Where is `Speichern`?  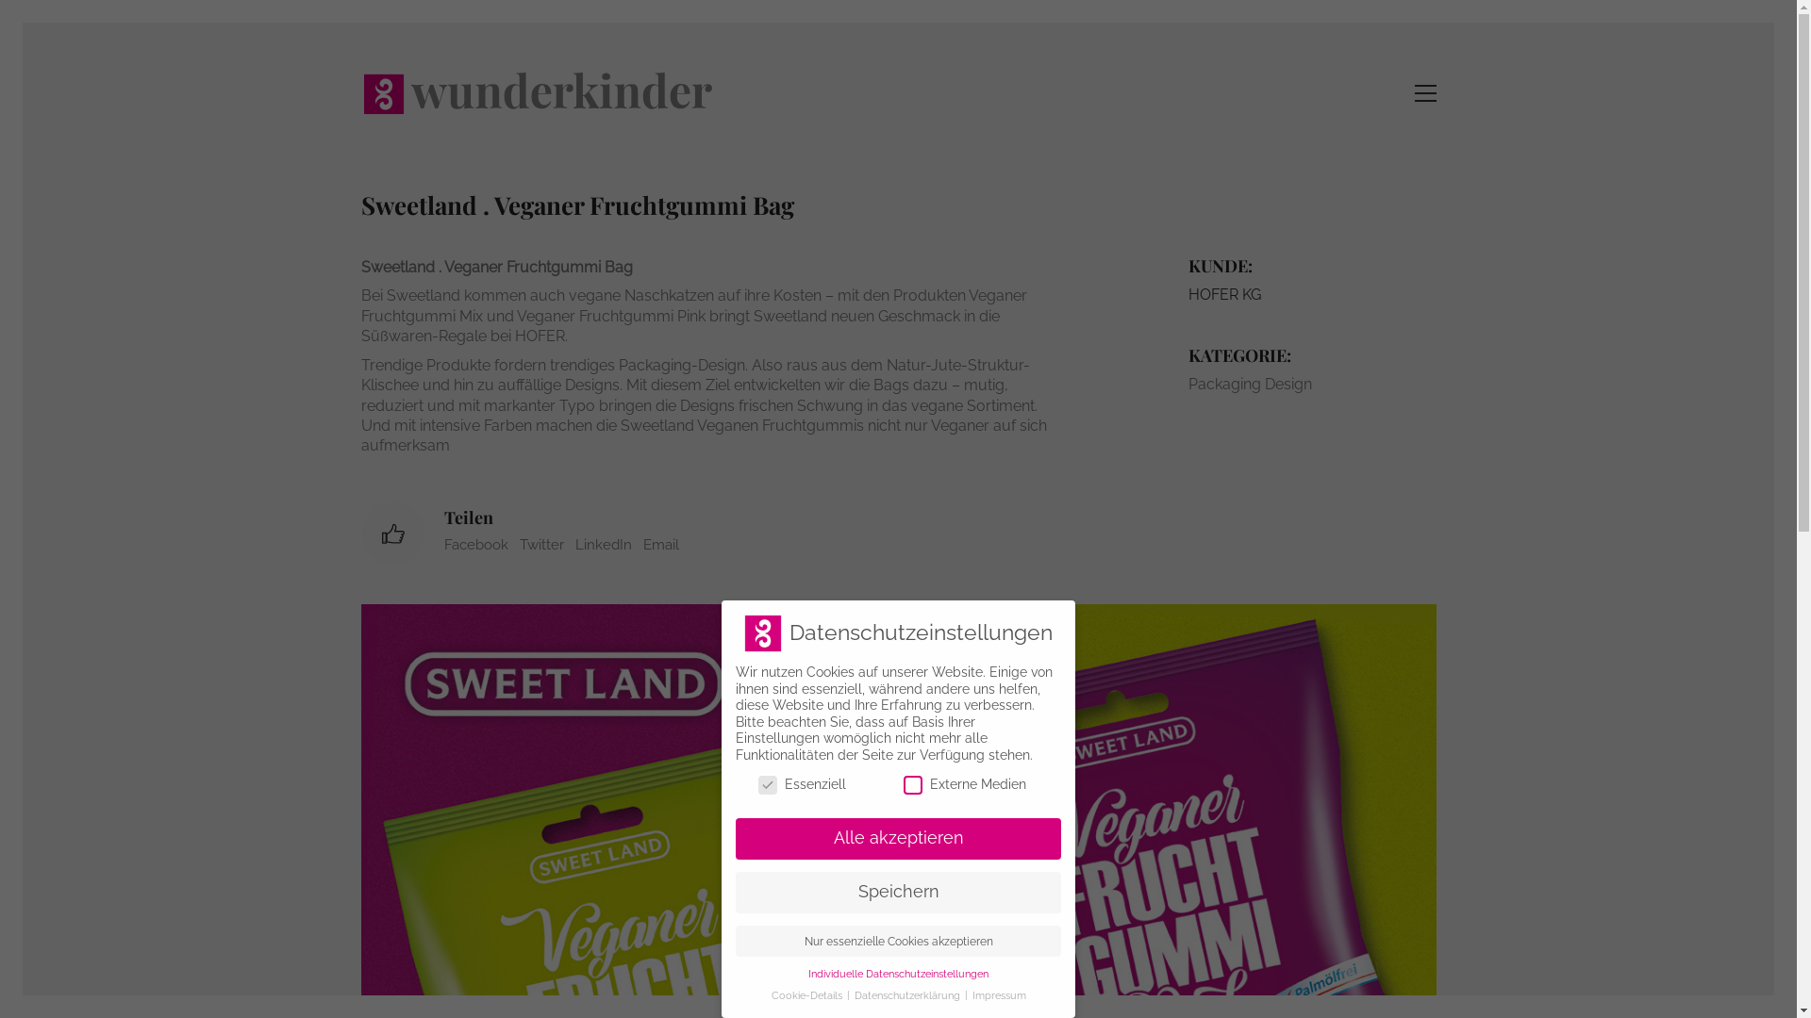 Speichern is located at coordinates (898, 893).